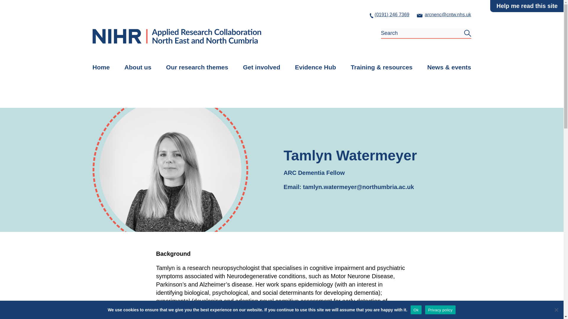 The image size is (568, 319). What do you see at coordinates (556, 310) in the screenshot?
I see `No` at bounding box center [556, 310].